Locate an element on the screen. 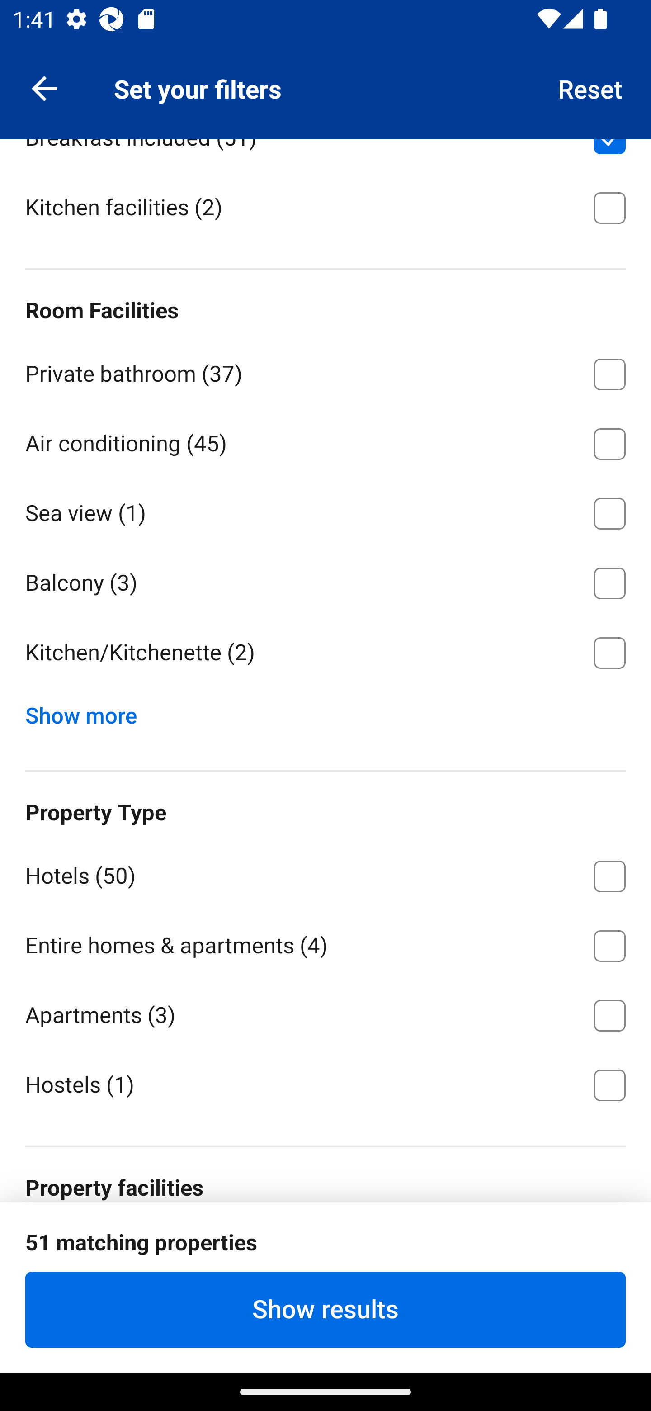 This screenshot has width=651, height=1411. Navigate up is located at coordinates (44, 88).